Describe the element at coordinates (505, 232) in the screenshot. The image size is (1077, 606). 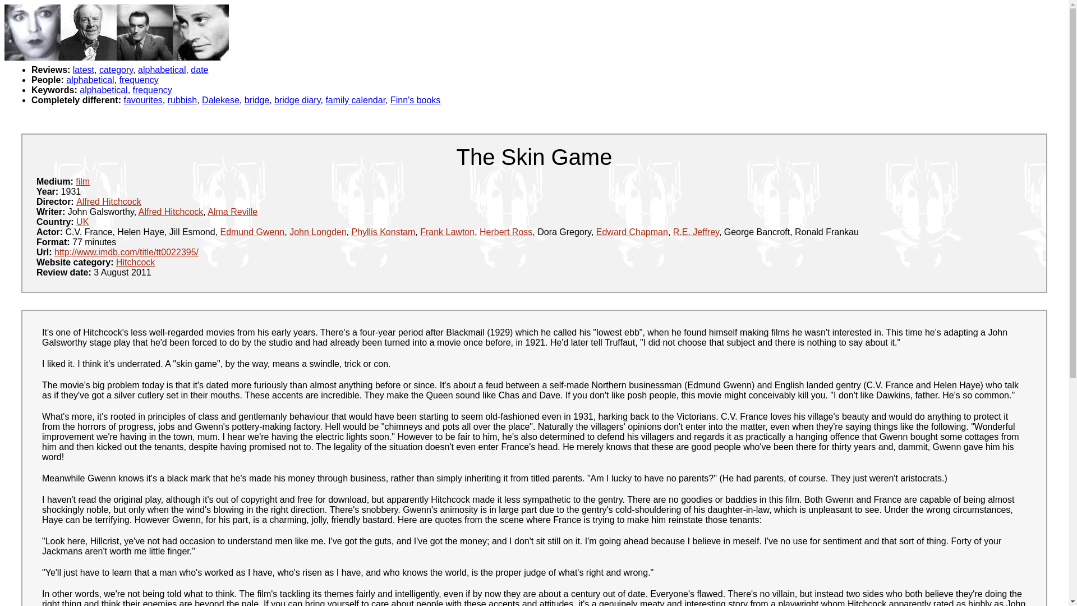
I see `Herbert Ross` at that location.